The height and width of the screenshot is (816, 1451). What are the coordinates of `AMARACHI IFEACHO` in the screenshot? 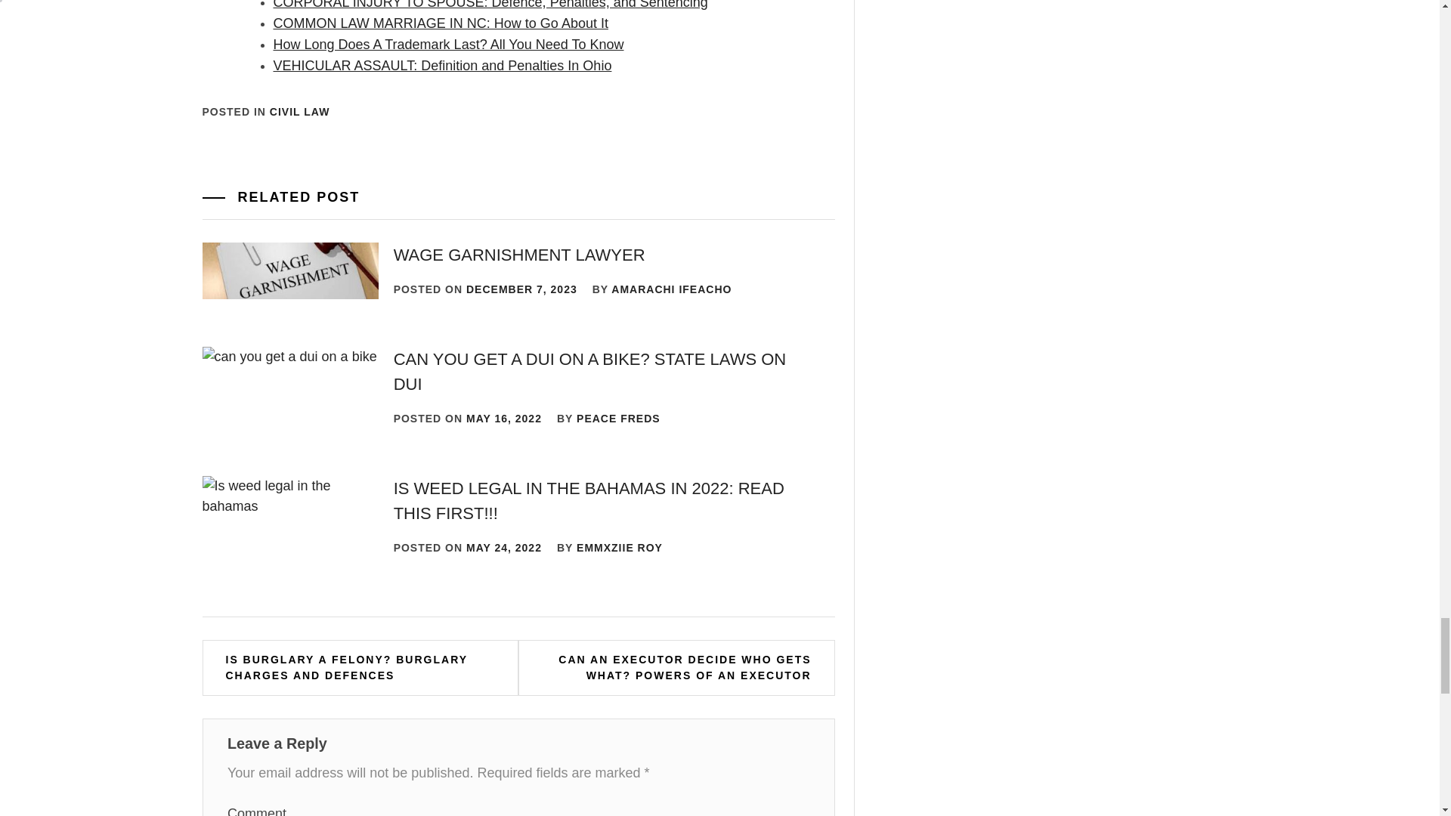 It's located at (671, 289).